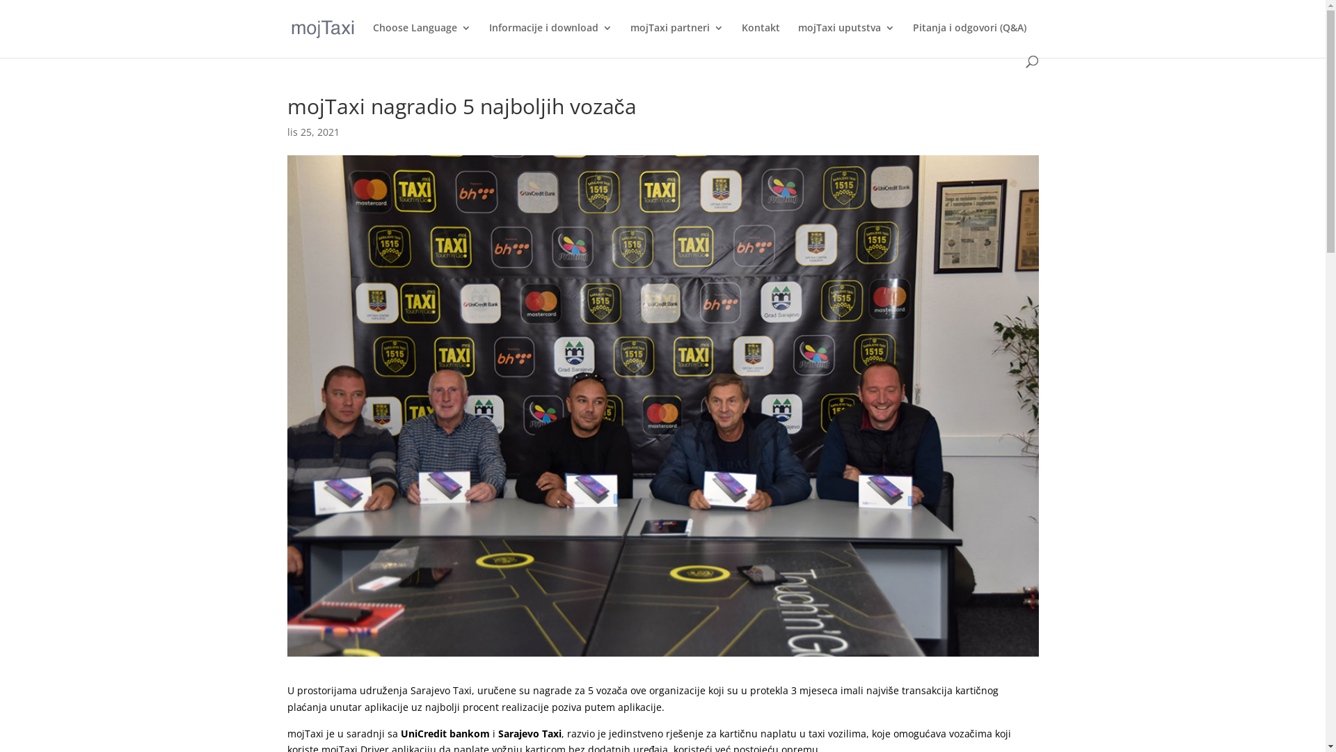 This screenshot has width=1336, height=752. What do you see at coordinates (846, 39) in the screenshot?
I see `mojTaxi uputstva` at bounding box center [846, 39].